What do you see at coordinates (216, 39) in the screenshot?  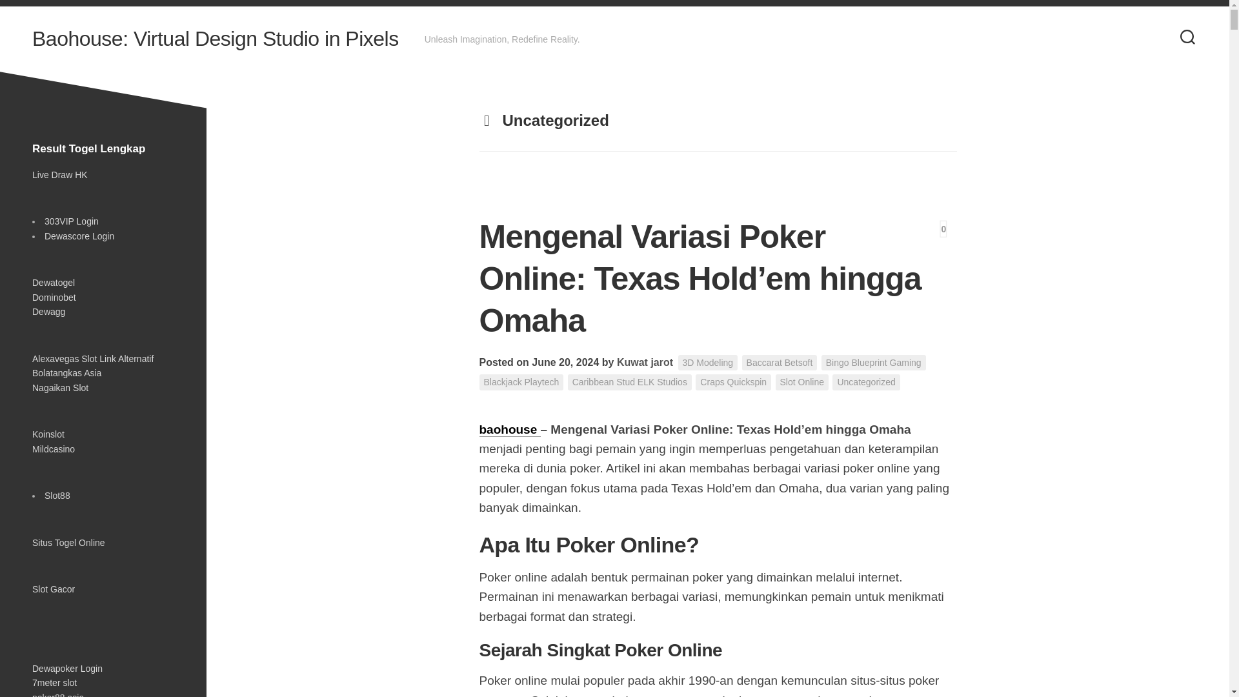 I see `Baohouse: Virtual Design Studio in Pixels` at bounding box center [216, 39].